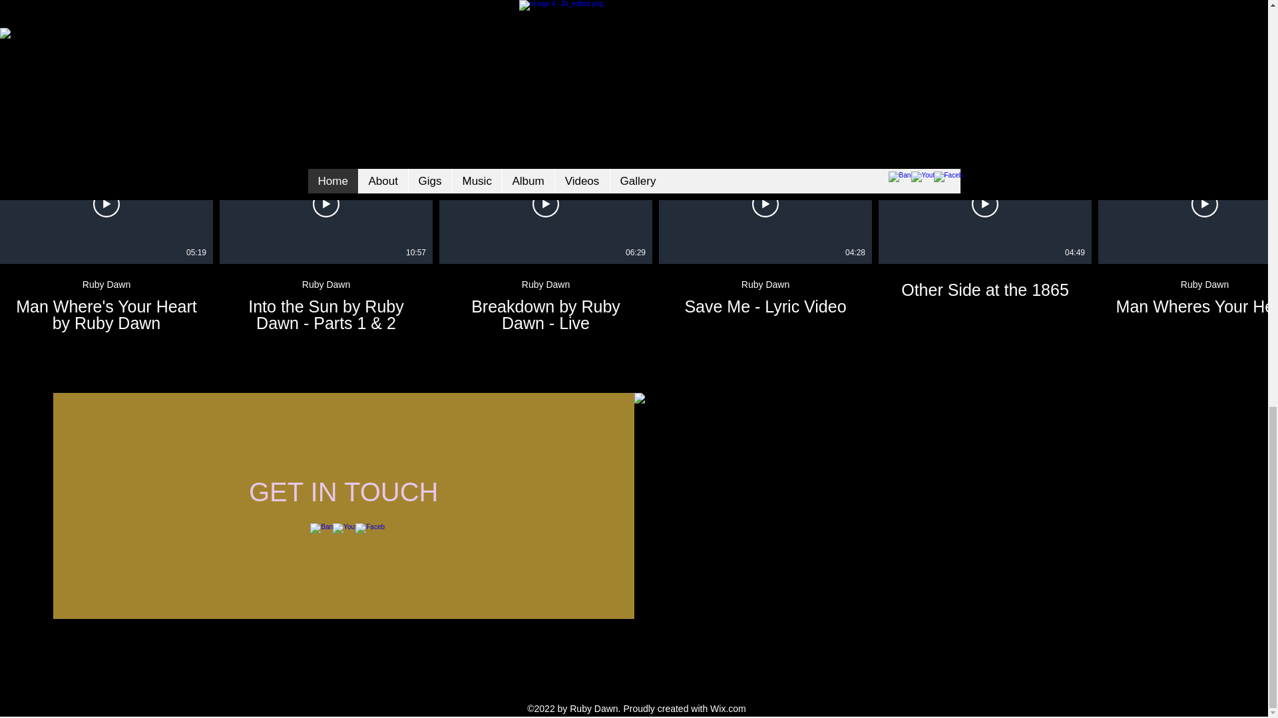 The image size is (1278, 718). I want to click on Save Me - Lyric Video, so click(765, 290).